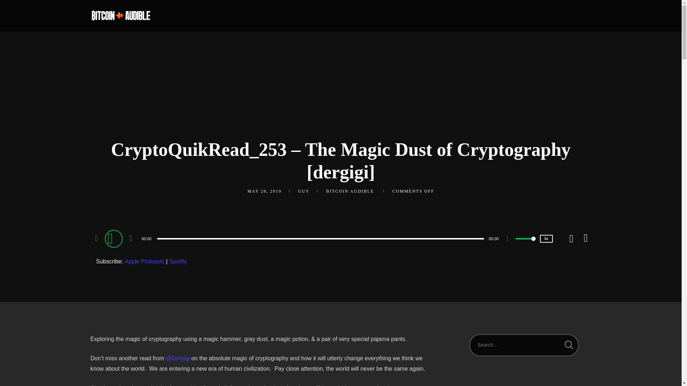 Image resolution: width=687 pixels, height=386 pixels. What do you see at coordinates (145, 262) in the screenshot?
I see `Apple Podcasts` at bounding box center [145, 262].